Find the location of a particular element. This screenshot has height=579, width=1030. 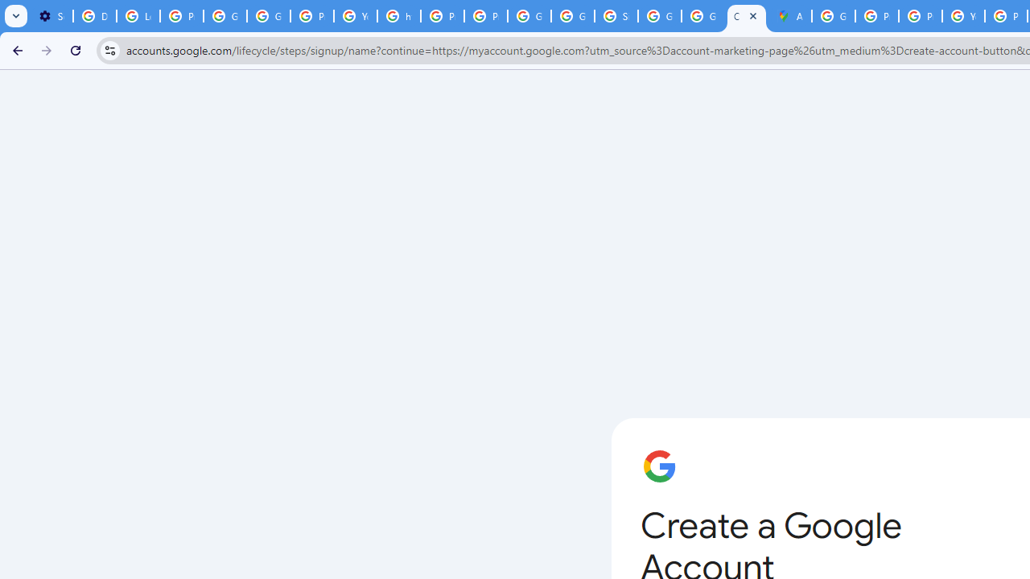

YouTube is located at coordinates (963, 16).